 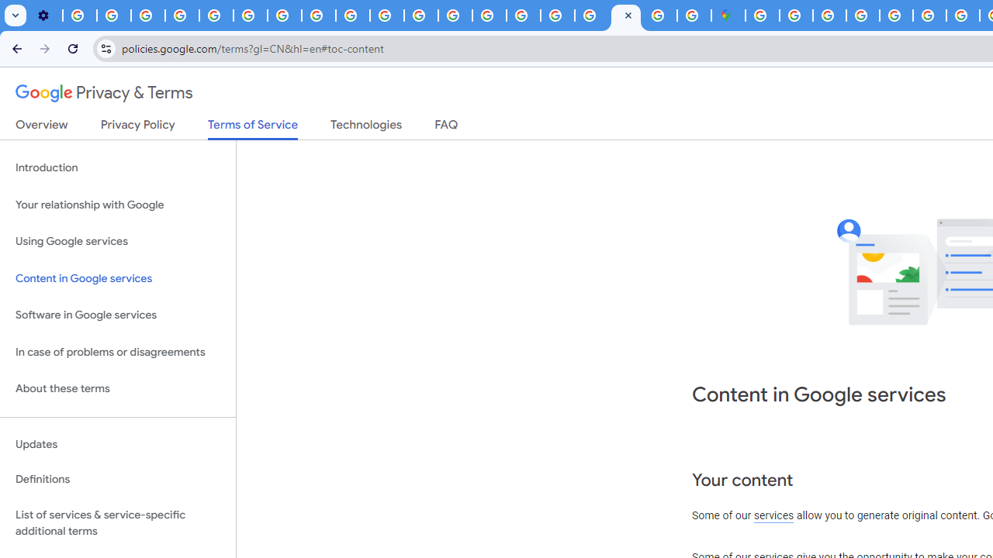 What do you see at coordinates (118, 205) in the screenshot?
I see `Your relationship with Google` at bounding box center [118, 205].